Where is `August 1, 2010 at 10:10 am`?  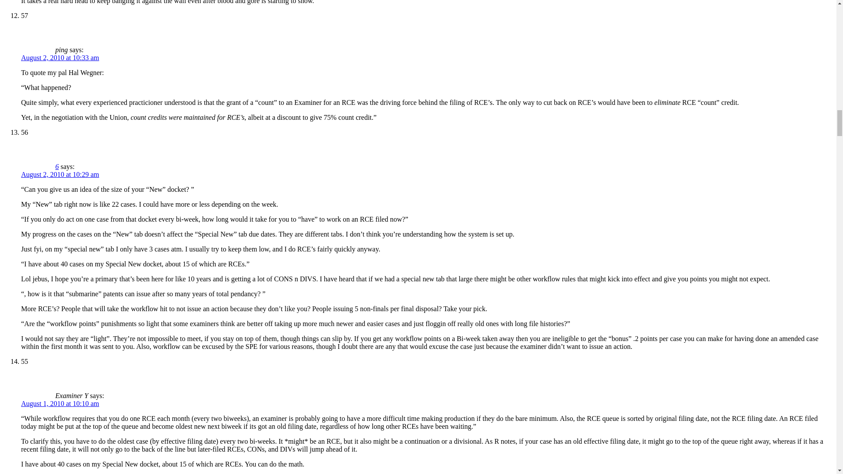 August 1, 2010 at 10:10 am is located at coordinates (60, 403).